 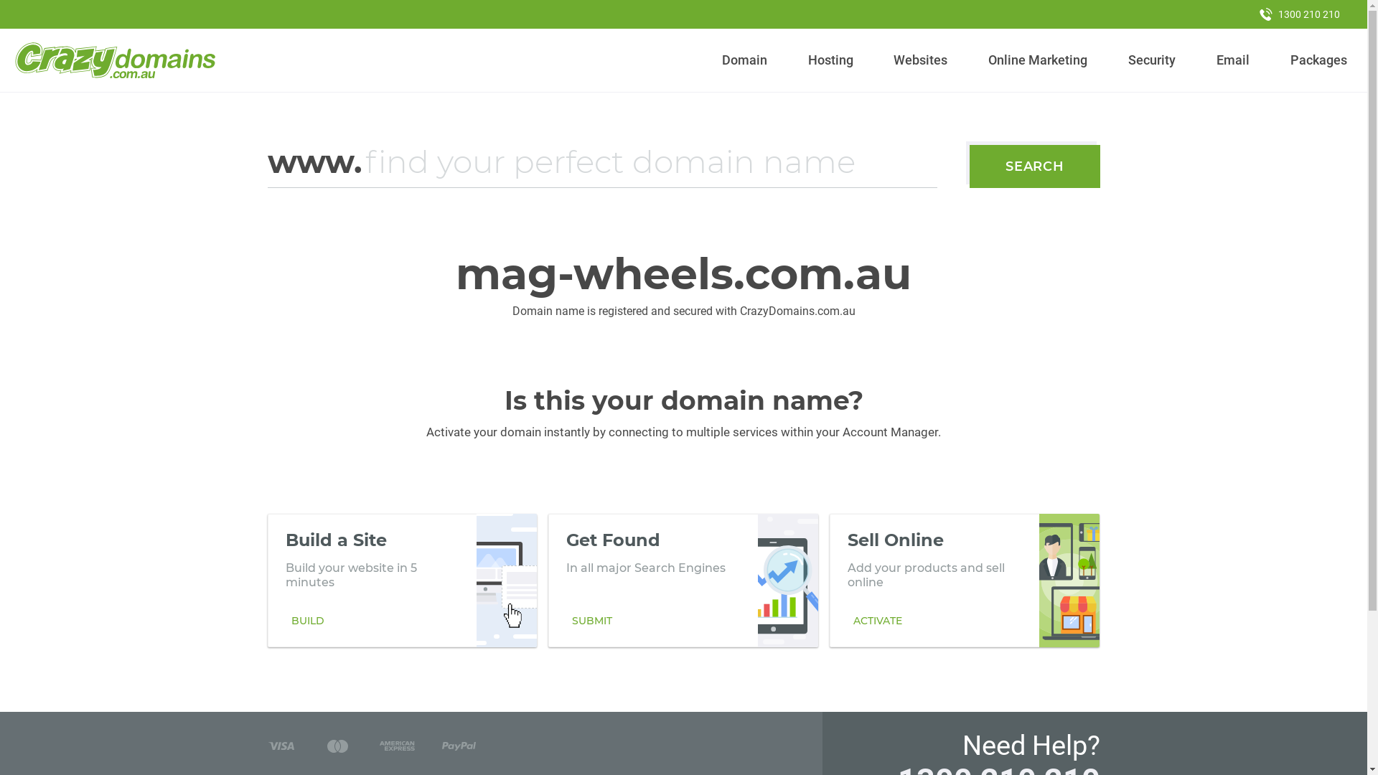 I want to click on 1300 210 210, so click(x=1300, y=14).